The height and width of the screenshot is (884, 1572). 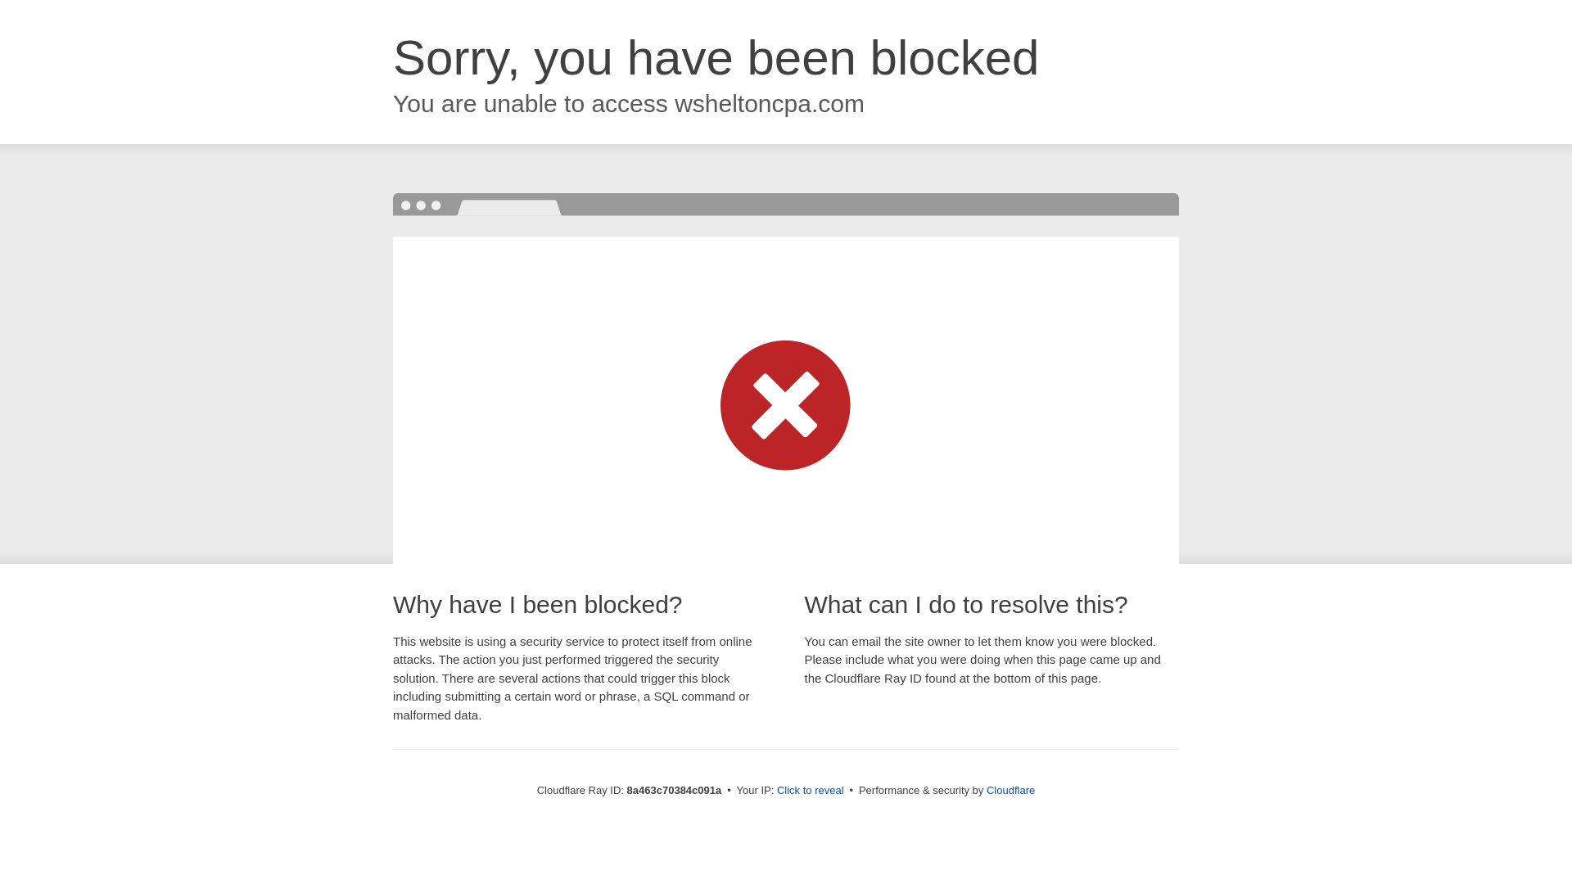 What do you see at coordinates (811, 791) in the screenshot?
I see `Click to reveal` at bounding box center [811, 791].